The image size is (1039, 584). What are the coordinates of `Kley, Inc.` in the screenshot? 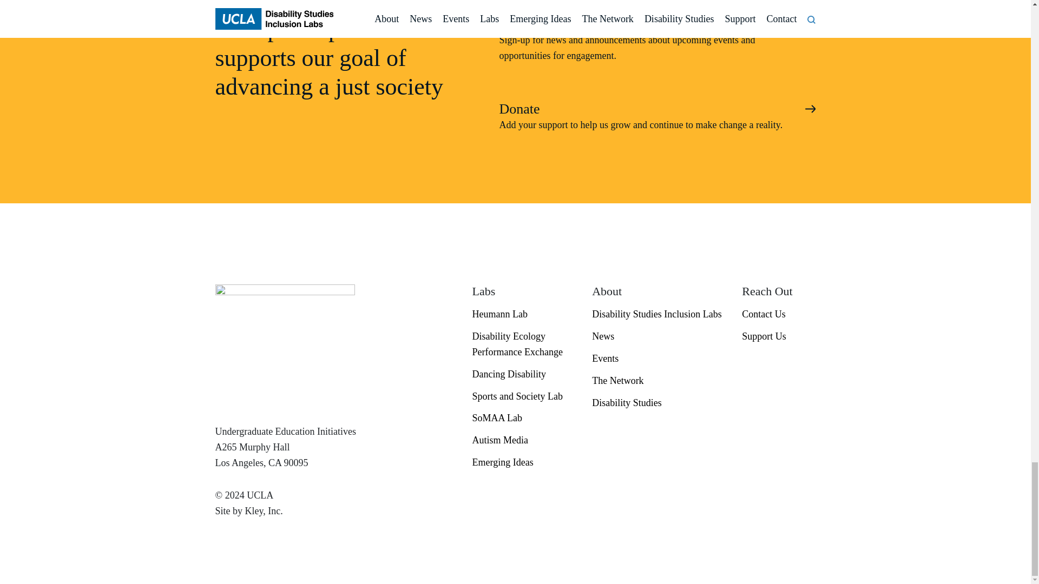 It's located at (264, 510).